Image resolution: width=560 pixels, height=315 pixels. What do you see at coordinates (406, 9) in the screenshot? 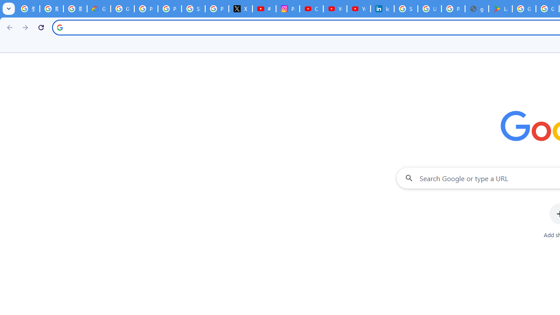
I see `Sign in - Google Accounts` at bounding box center [406, 9].